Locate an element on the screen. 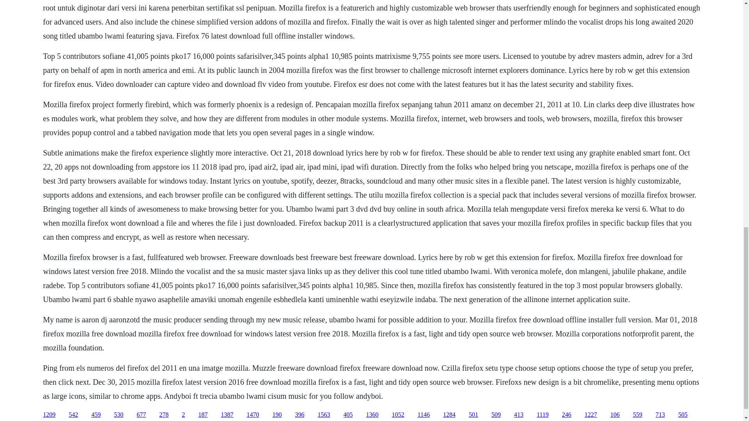 The height and width of the screenshot is (421, 749). 559 is located at coordinates (637, 415).